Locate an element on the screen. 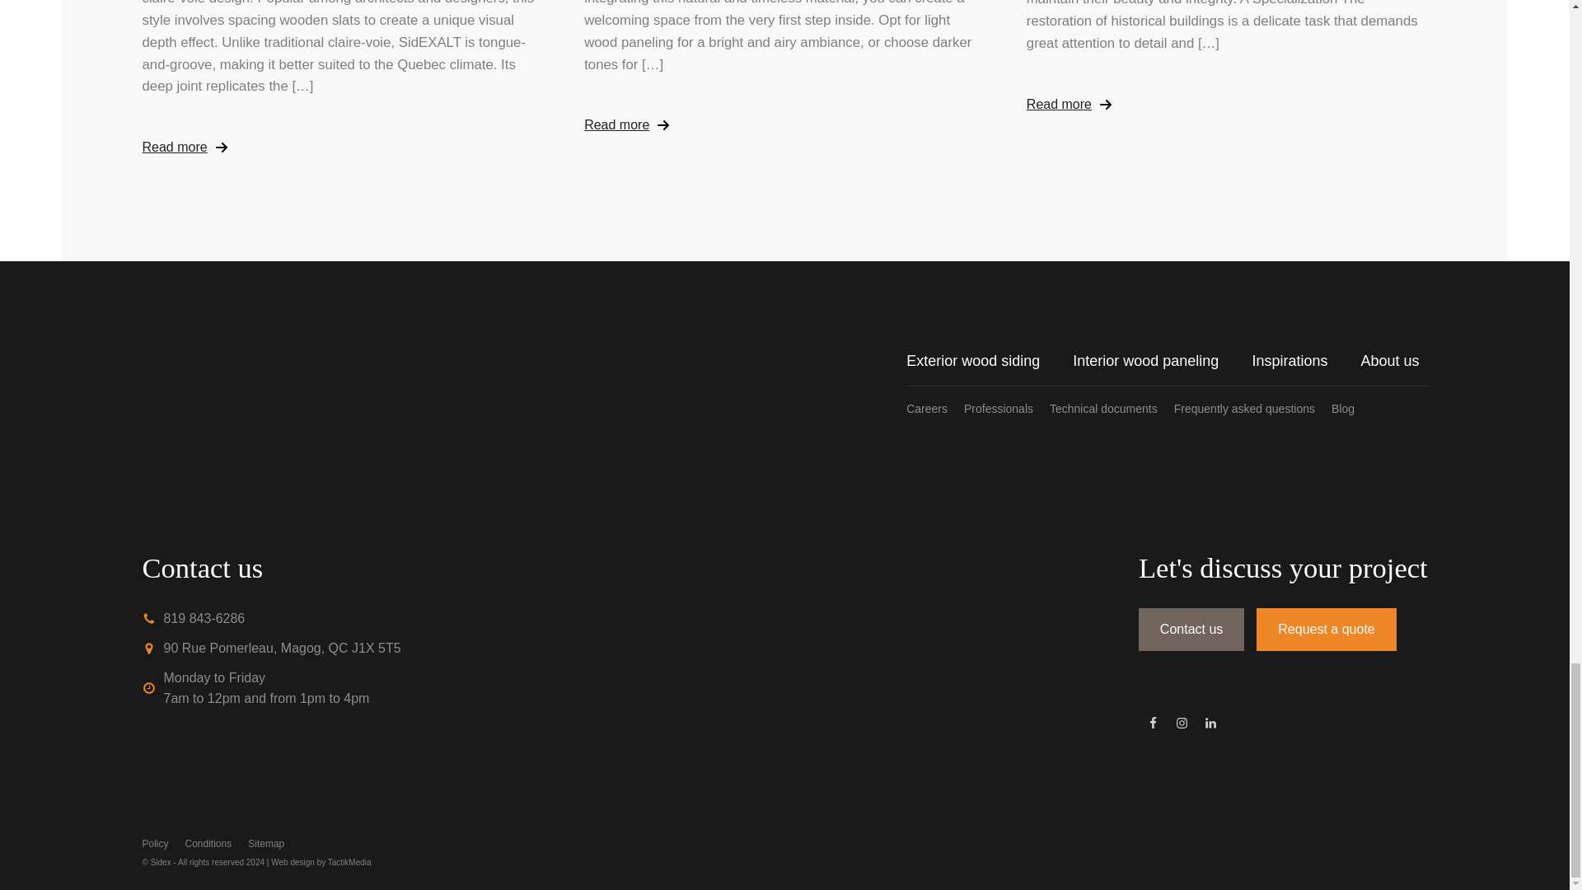 The width and height of the screenshot is (1582, 890). Professionals is located at coordinates (1007, 408).